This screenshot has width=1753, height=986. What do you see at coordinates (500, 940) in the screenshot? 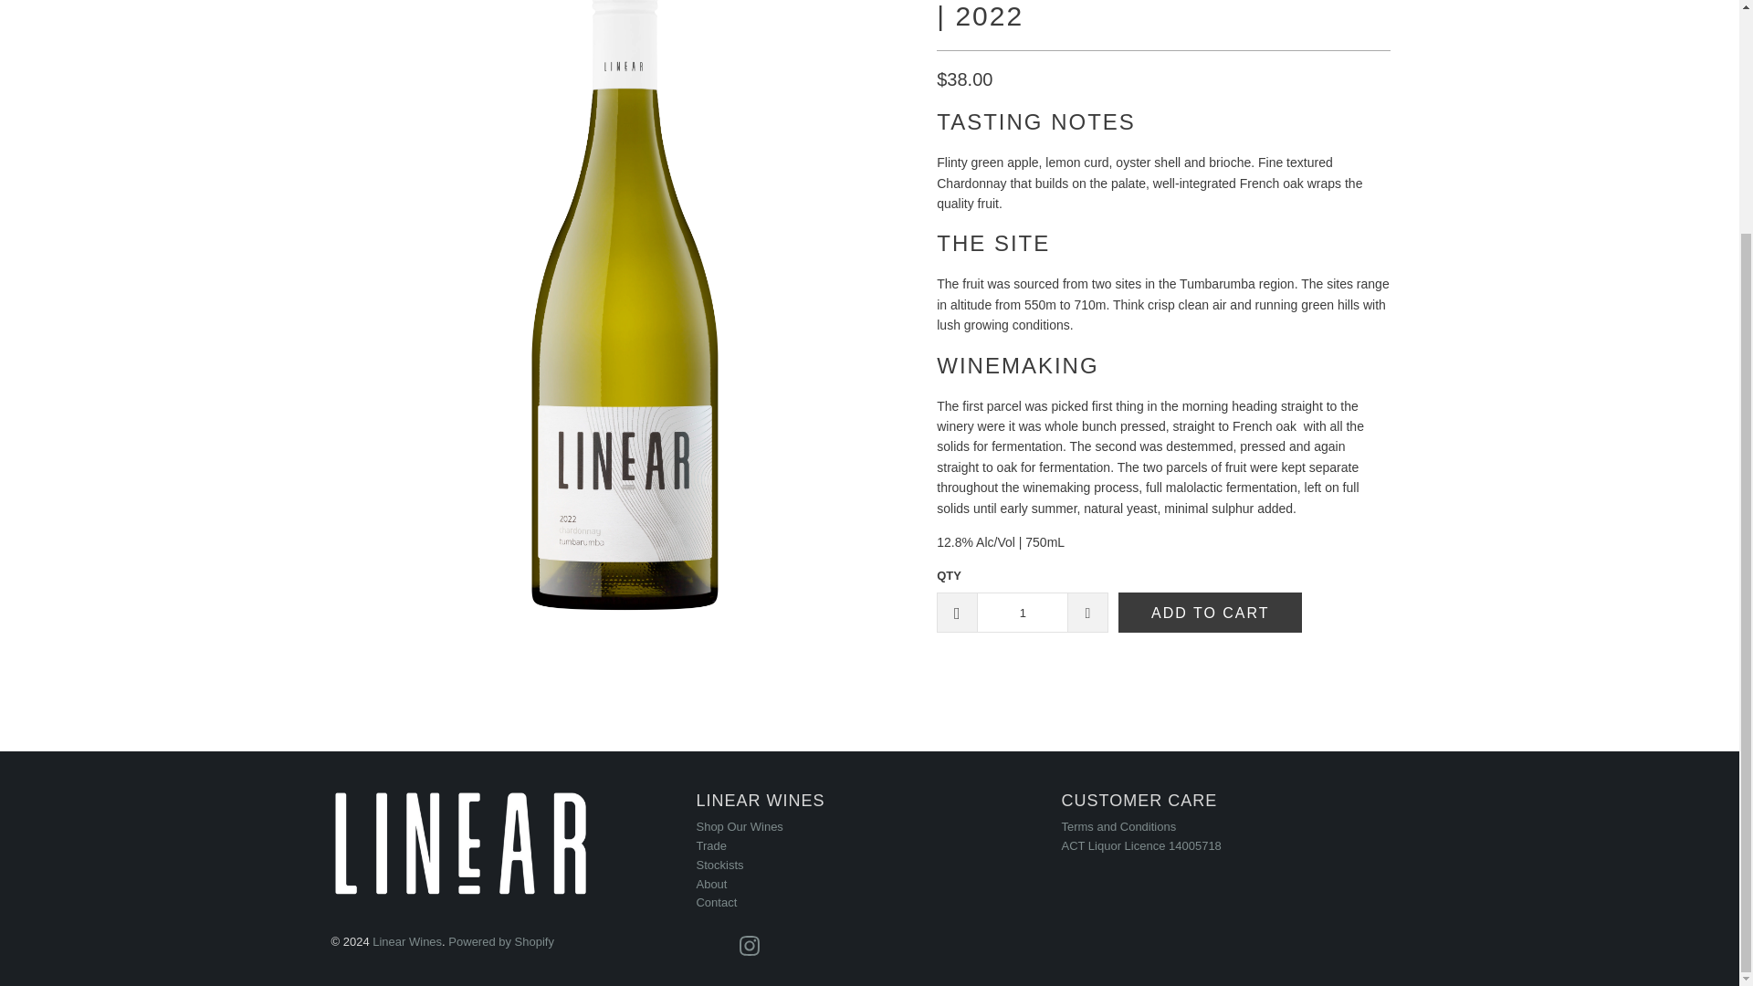
I see `Powered by Shopify` at bounding box center [500, 940].